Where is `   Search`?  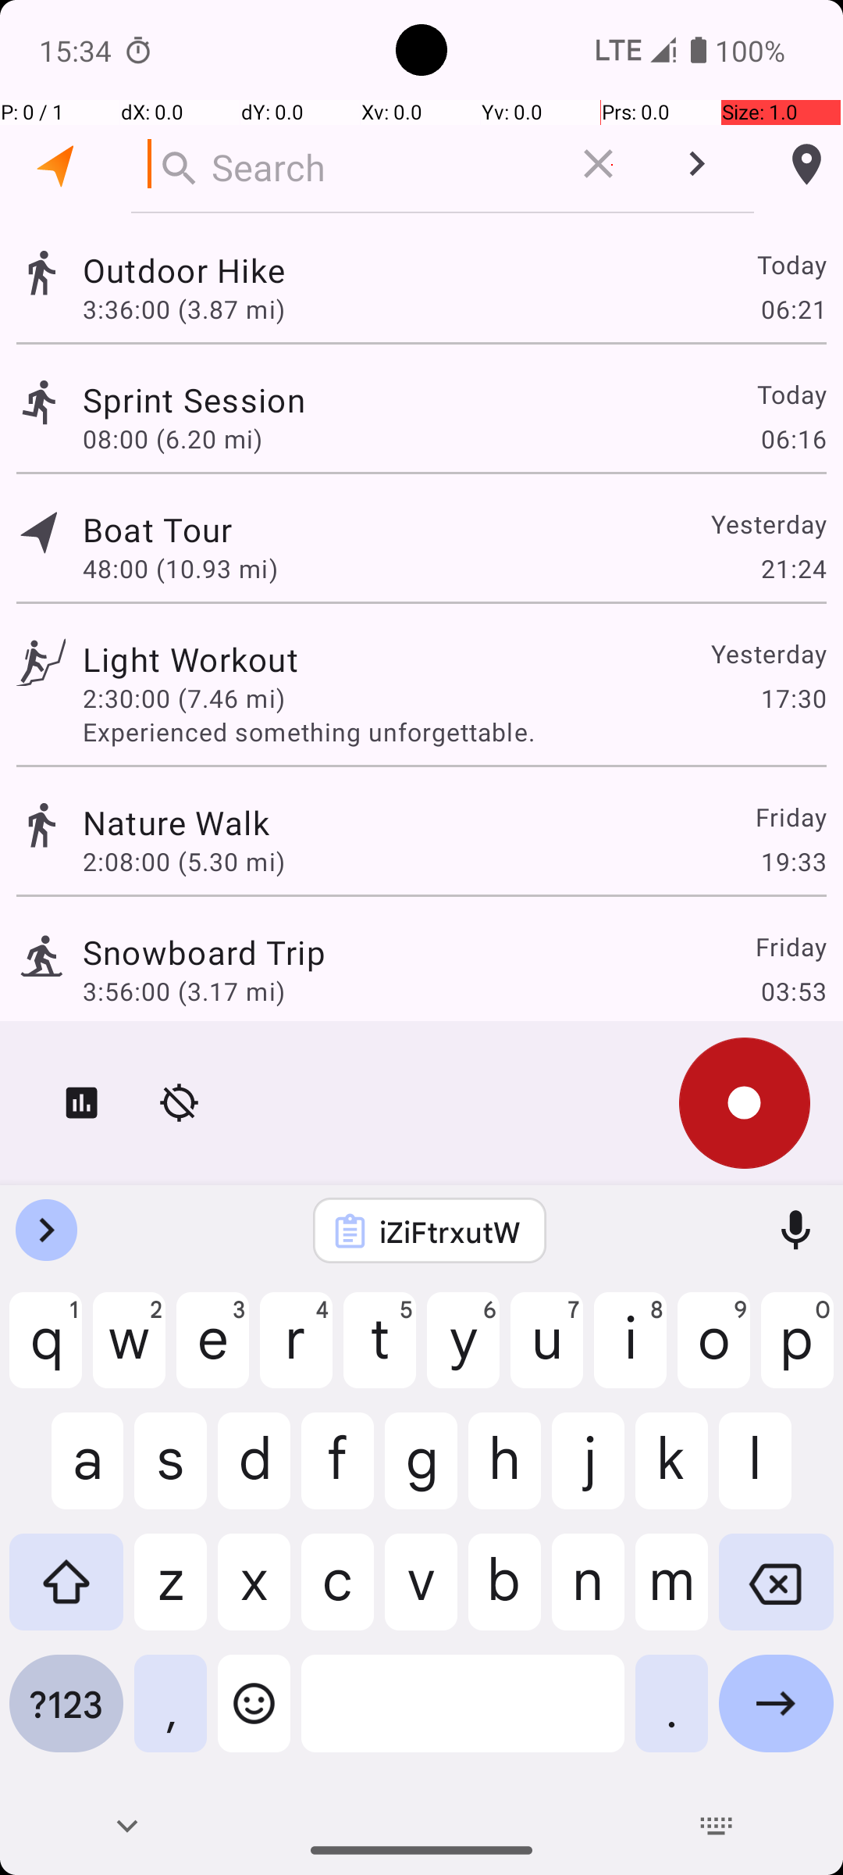
   Search is located at coordinates (344, 164).